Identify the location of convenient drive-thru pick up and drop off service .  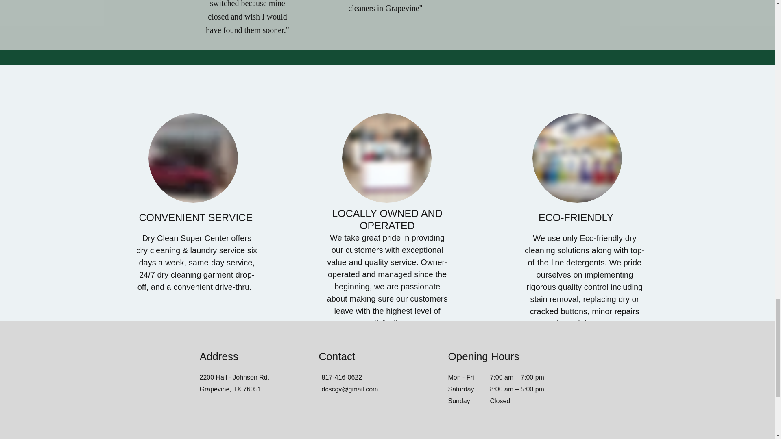
(193, 158).